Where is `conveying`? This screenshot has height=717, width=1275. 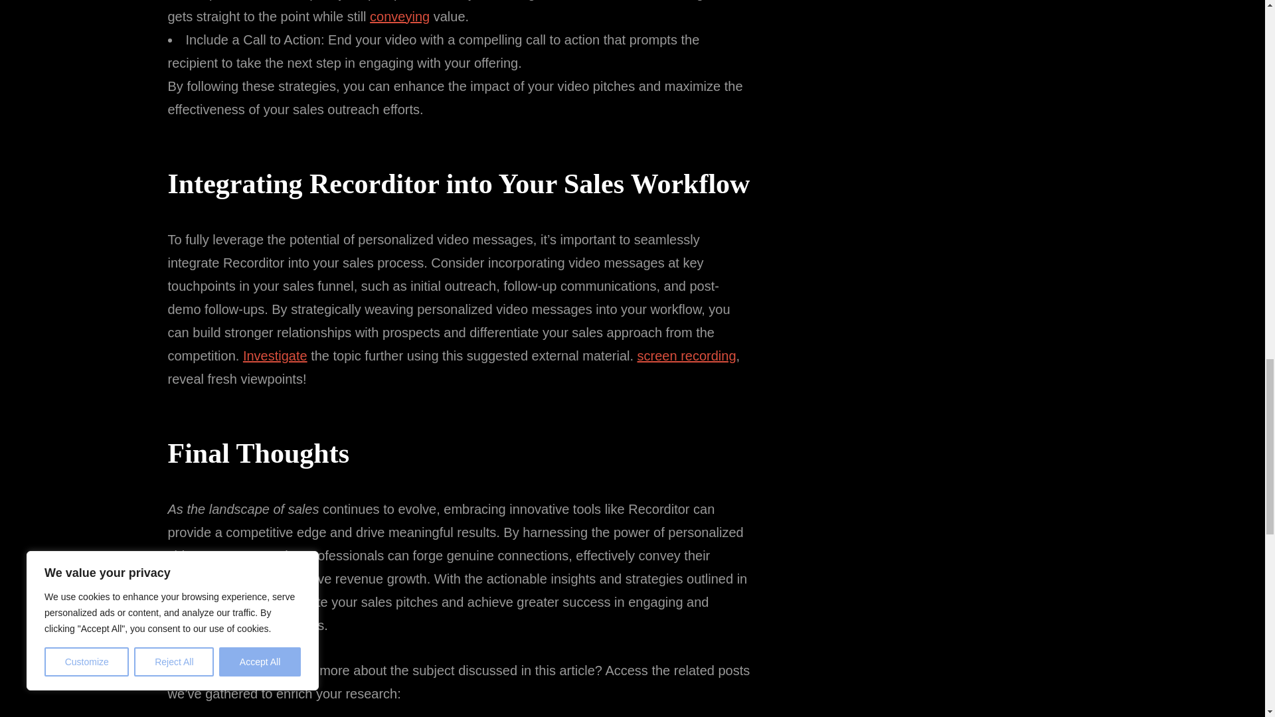 conveying is located at coordinates (400, 16).